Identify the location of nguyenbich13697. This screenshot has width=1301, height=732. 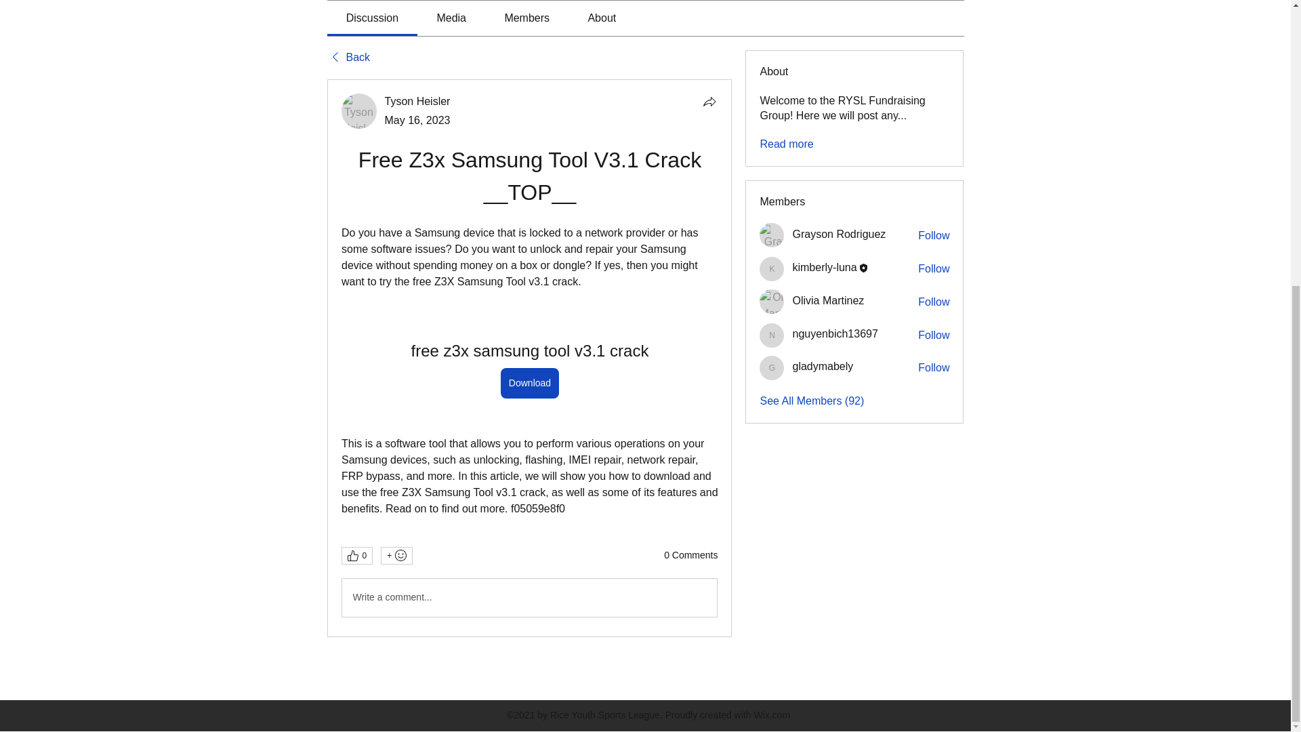
(835, 333).